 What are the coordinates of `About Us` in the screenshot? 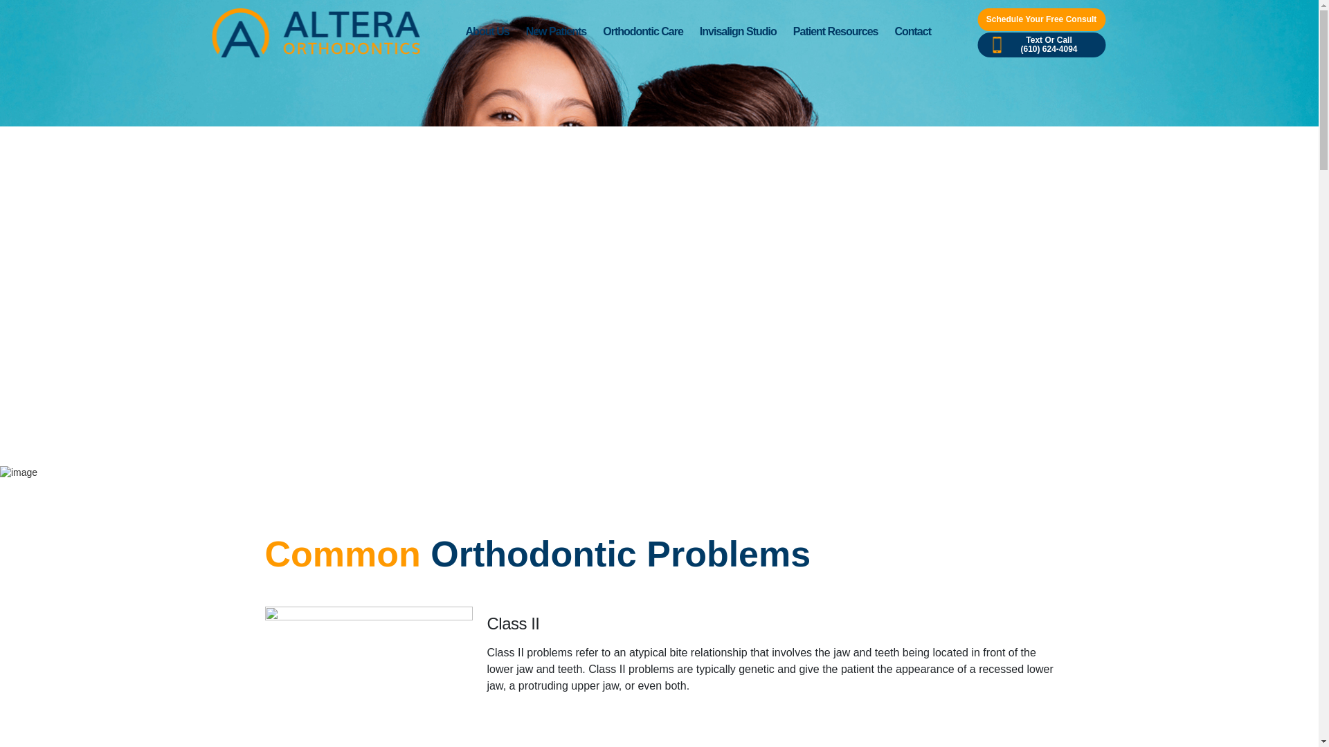 It's located at (487, 32).